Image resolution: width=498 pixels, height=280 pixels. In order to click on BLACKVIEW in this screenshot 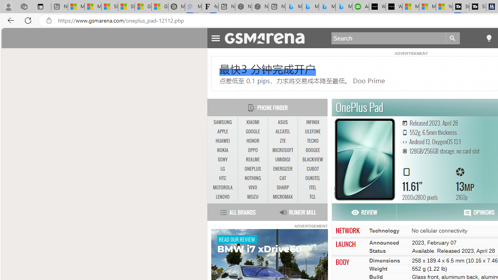, I will do `click(313, 159)`.